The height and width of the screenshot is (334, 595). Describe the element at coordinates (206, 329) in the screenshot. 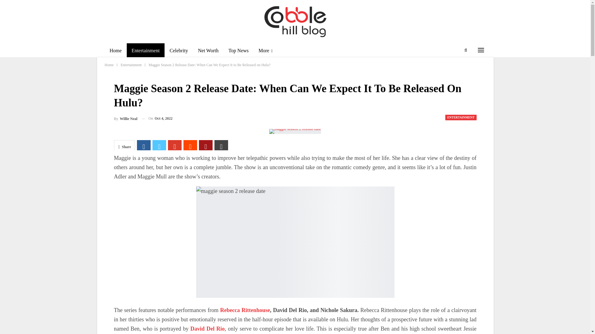

I see `David Del Rio` at that location.